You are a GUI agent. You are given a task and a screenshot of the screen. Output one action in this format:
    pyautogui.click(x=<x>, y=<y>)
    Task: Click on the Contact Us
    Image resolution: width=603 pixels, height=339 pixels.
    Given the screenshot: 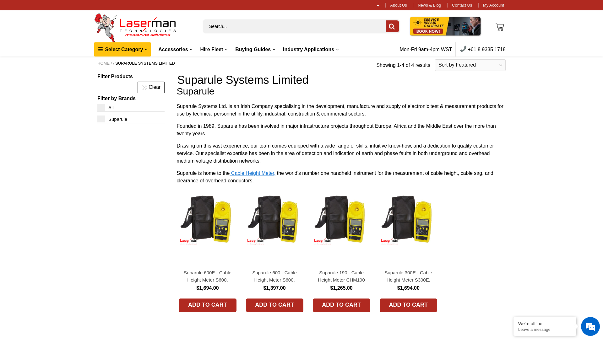 What is the action you would take?
    pyautogui.click(x=462, y=5)
    